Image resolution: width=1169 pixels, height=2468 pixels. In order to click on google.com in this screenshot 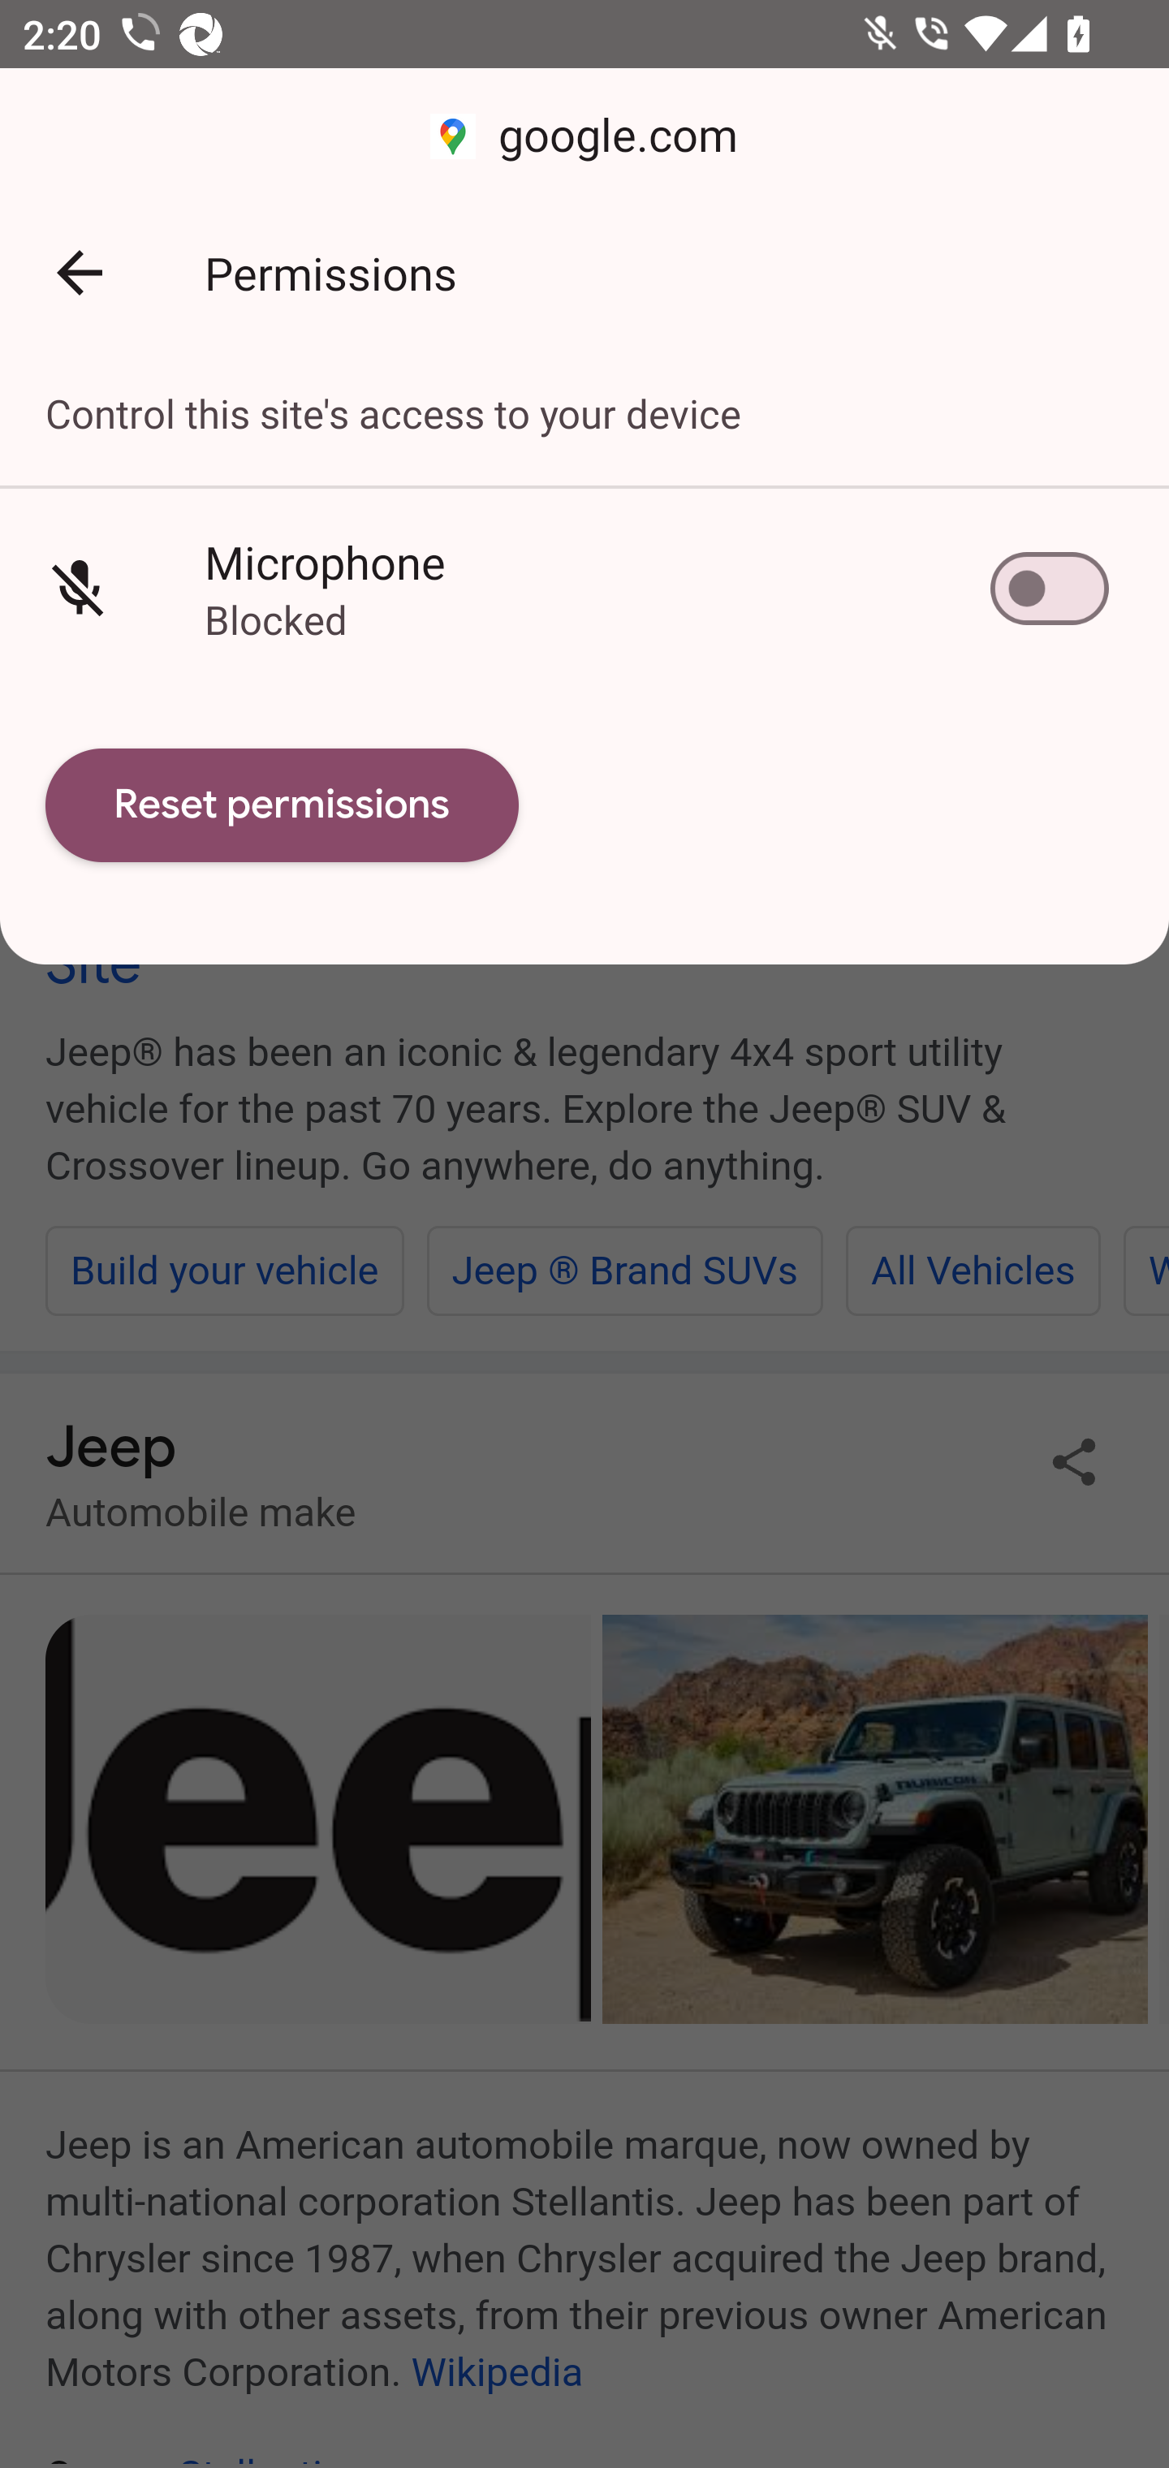, I will do `click(584, 136)`.